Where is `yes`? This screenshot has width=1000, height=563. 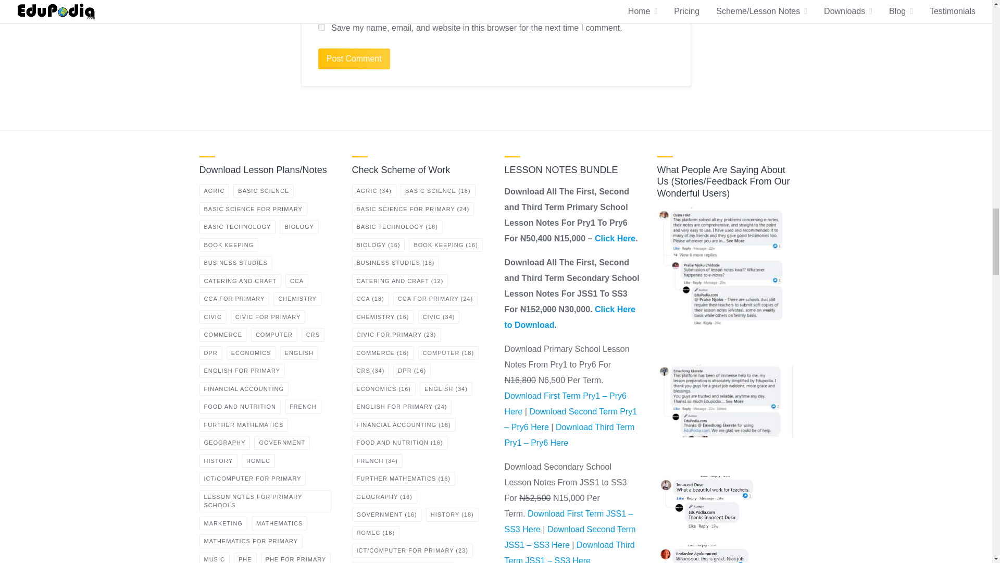
yes is located at coordinates (321, 27).